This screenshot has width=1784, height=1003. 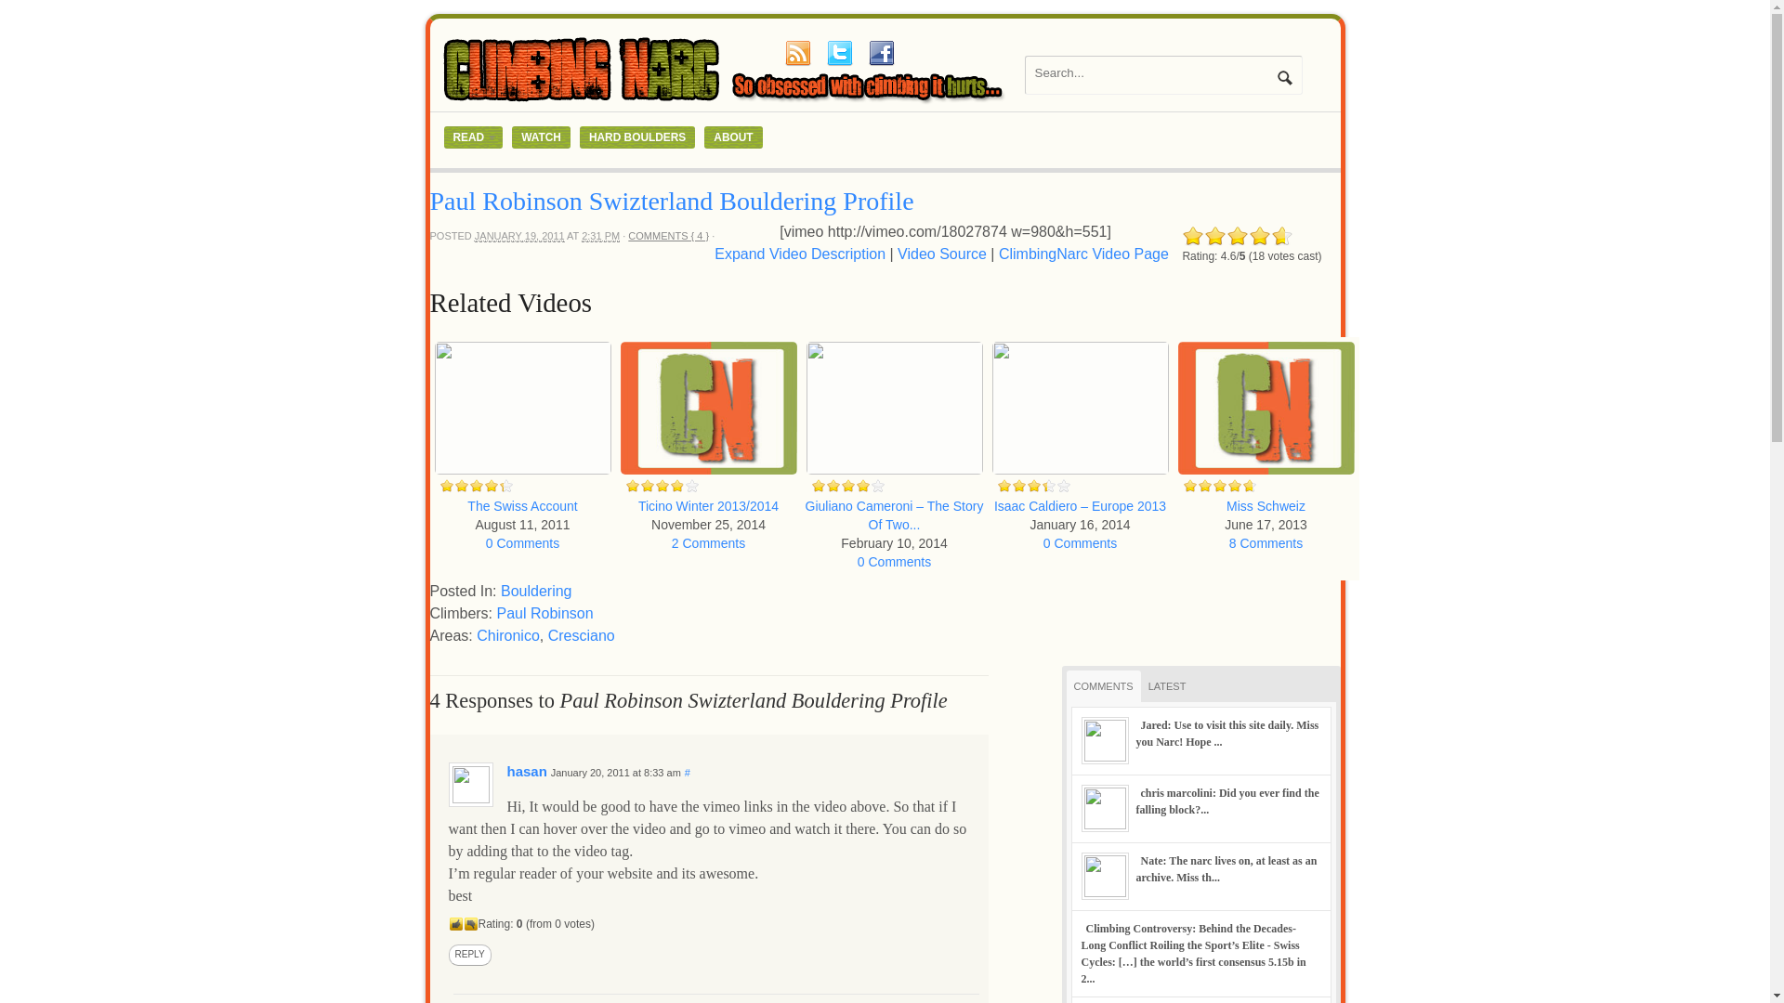 What do you see at coordinates (839, 53) in the screenshot?
I see `Follow us on Twitter` at bounding box center [839, 53].